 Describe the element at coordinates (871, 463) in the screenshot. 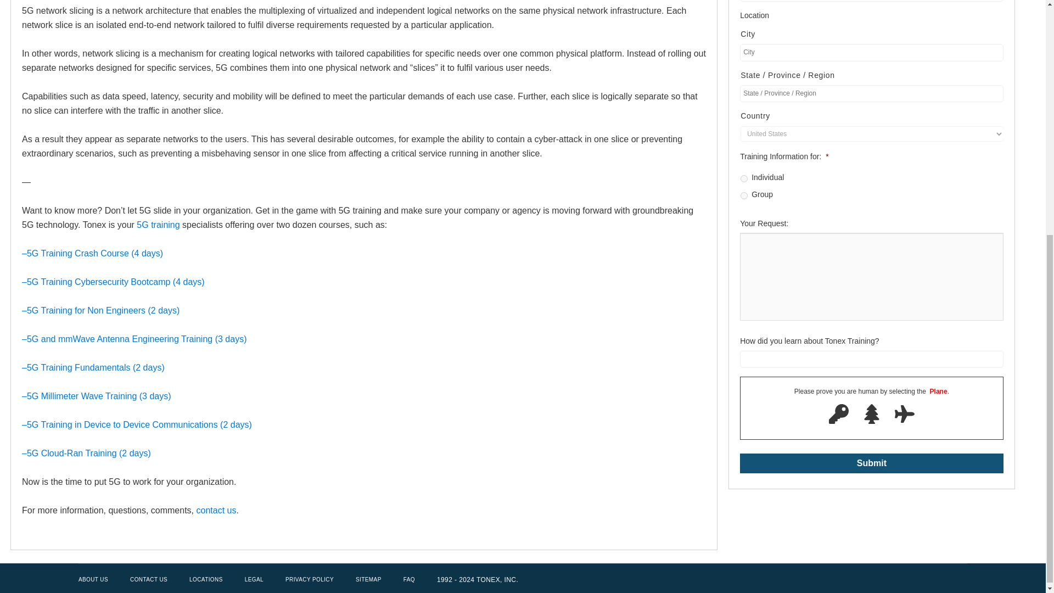

I see `Submit` at that location.